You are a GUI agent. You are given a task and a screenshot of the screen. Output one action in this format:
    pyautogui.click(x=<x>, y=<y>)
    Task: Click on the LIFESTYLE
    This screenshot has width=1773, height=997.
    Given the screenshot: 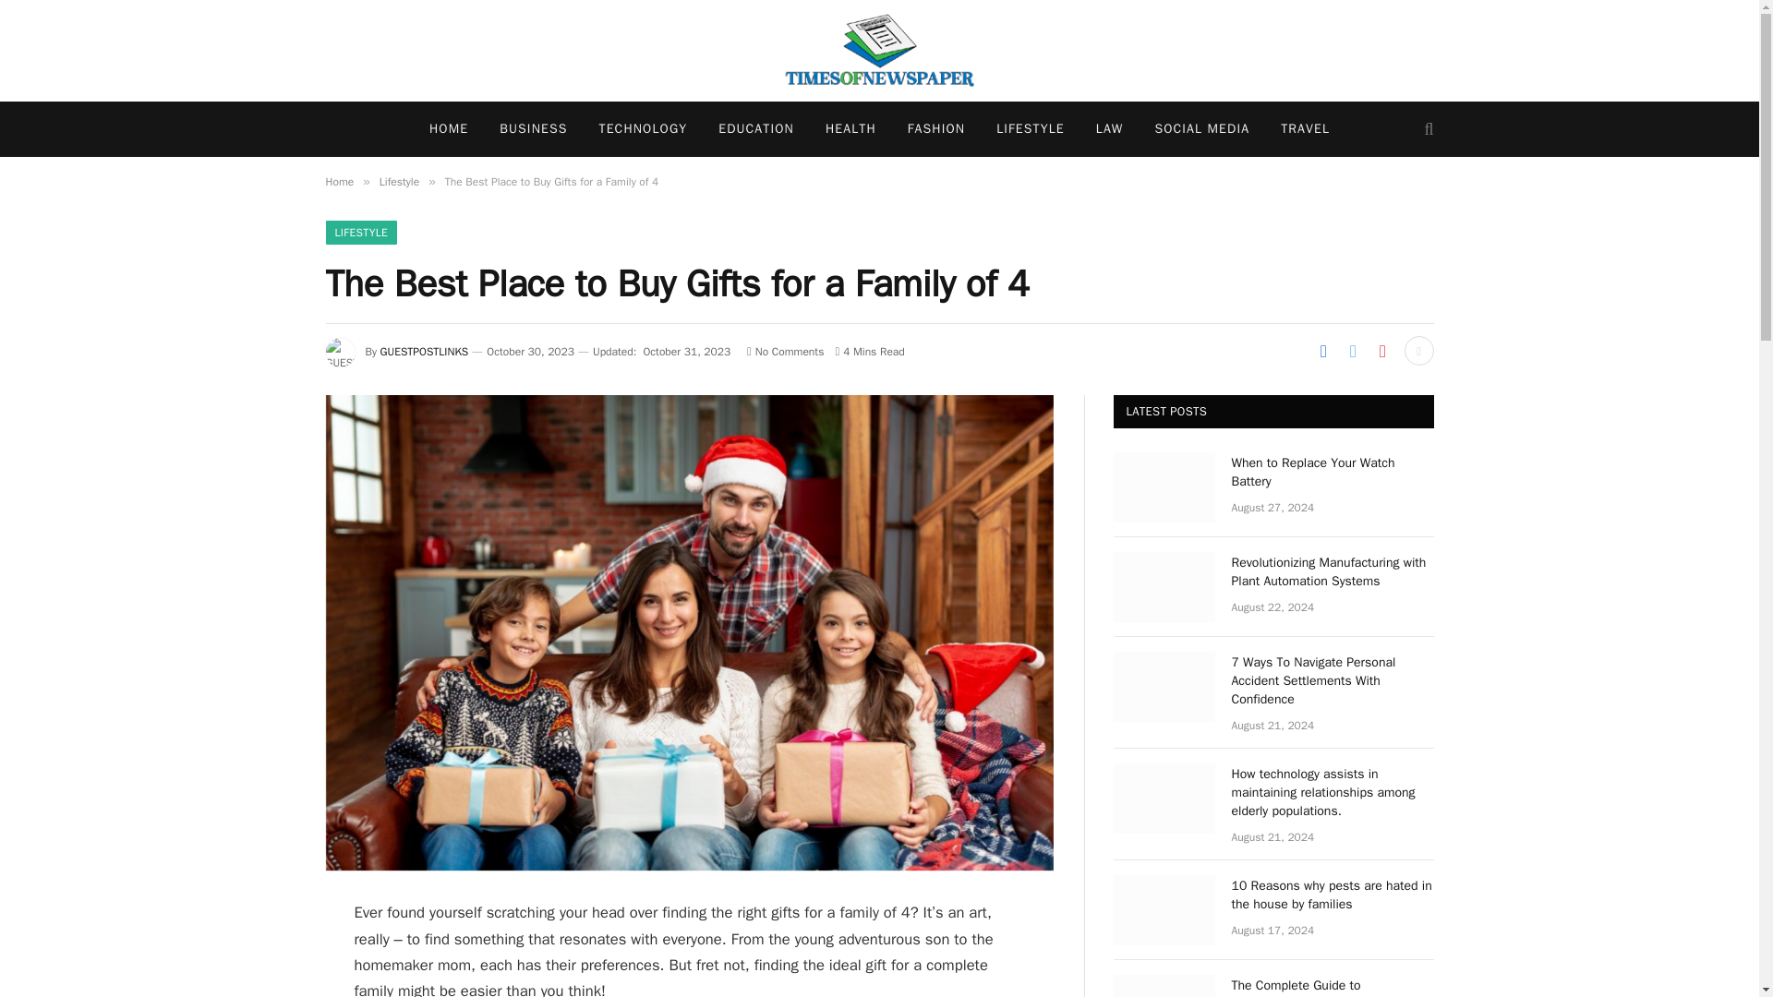 What is the action you would take?
    pyautogui.click(x=1030, y=129)
    